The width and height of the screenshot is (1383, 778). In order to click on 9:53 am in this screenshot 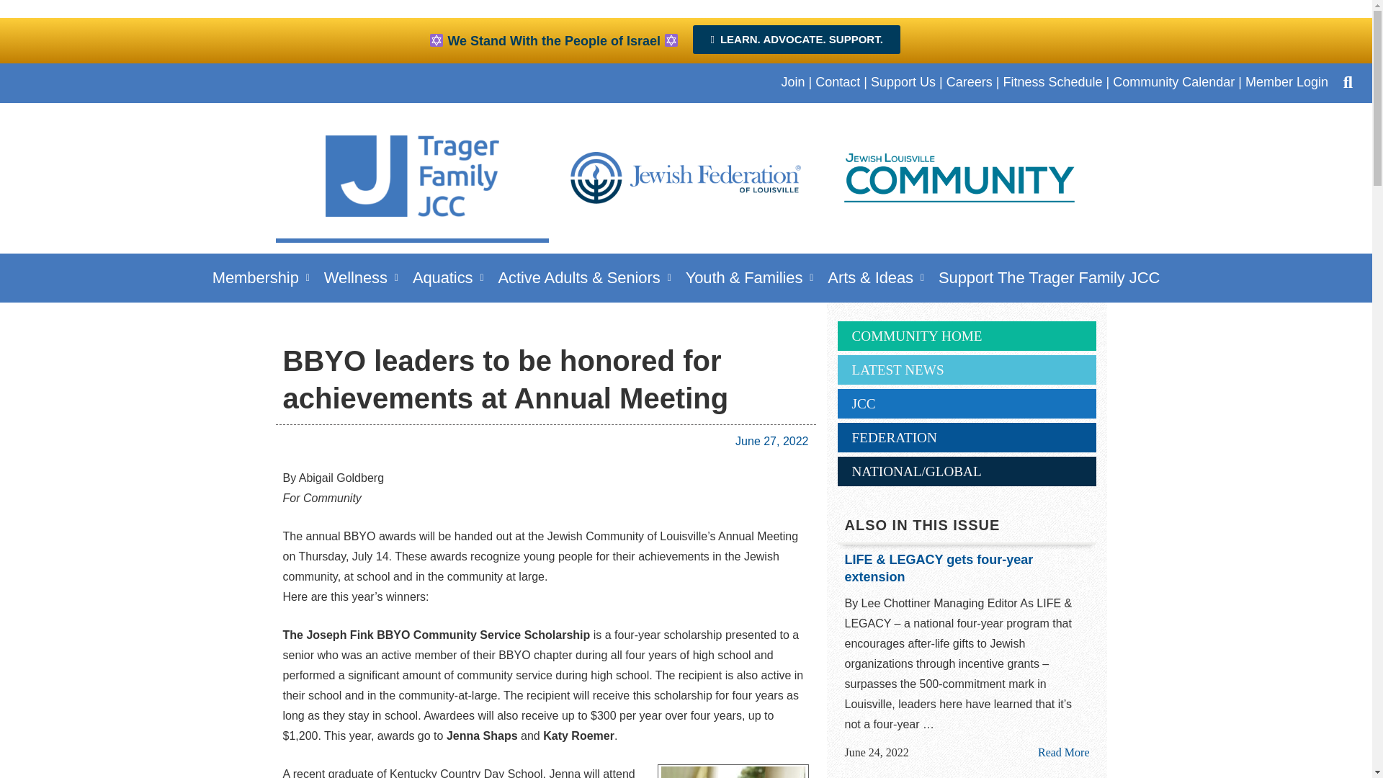, I will do `click(876, 752)`.